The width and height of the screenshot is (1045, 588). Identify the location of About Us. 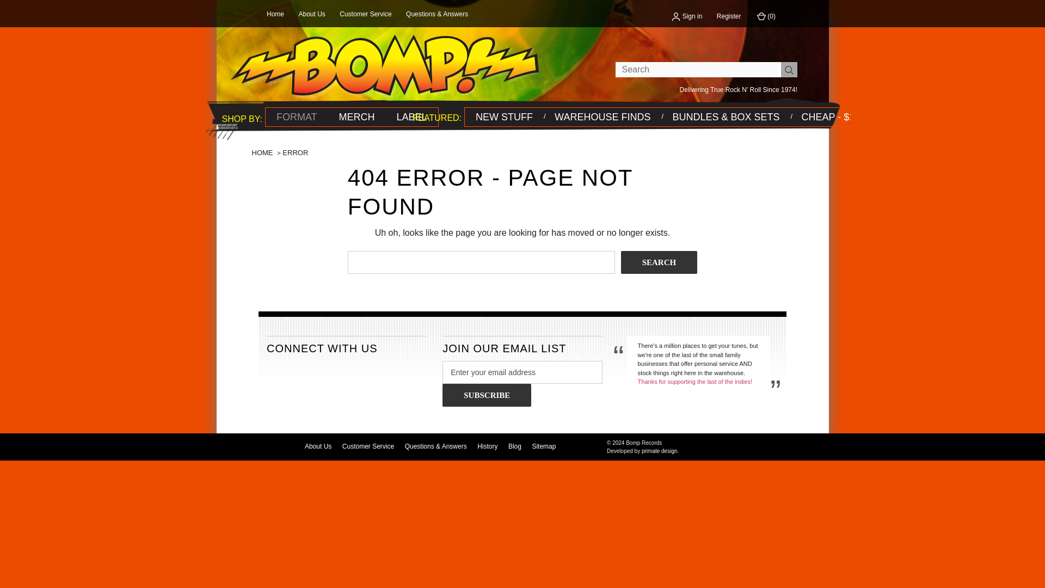
(311, 14).